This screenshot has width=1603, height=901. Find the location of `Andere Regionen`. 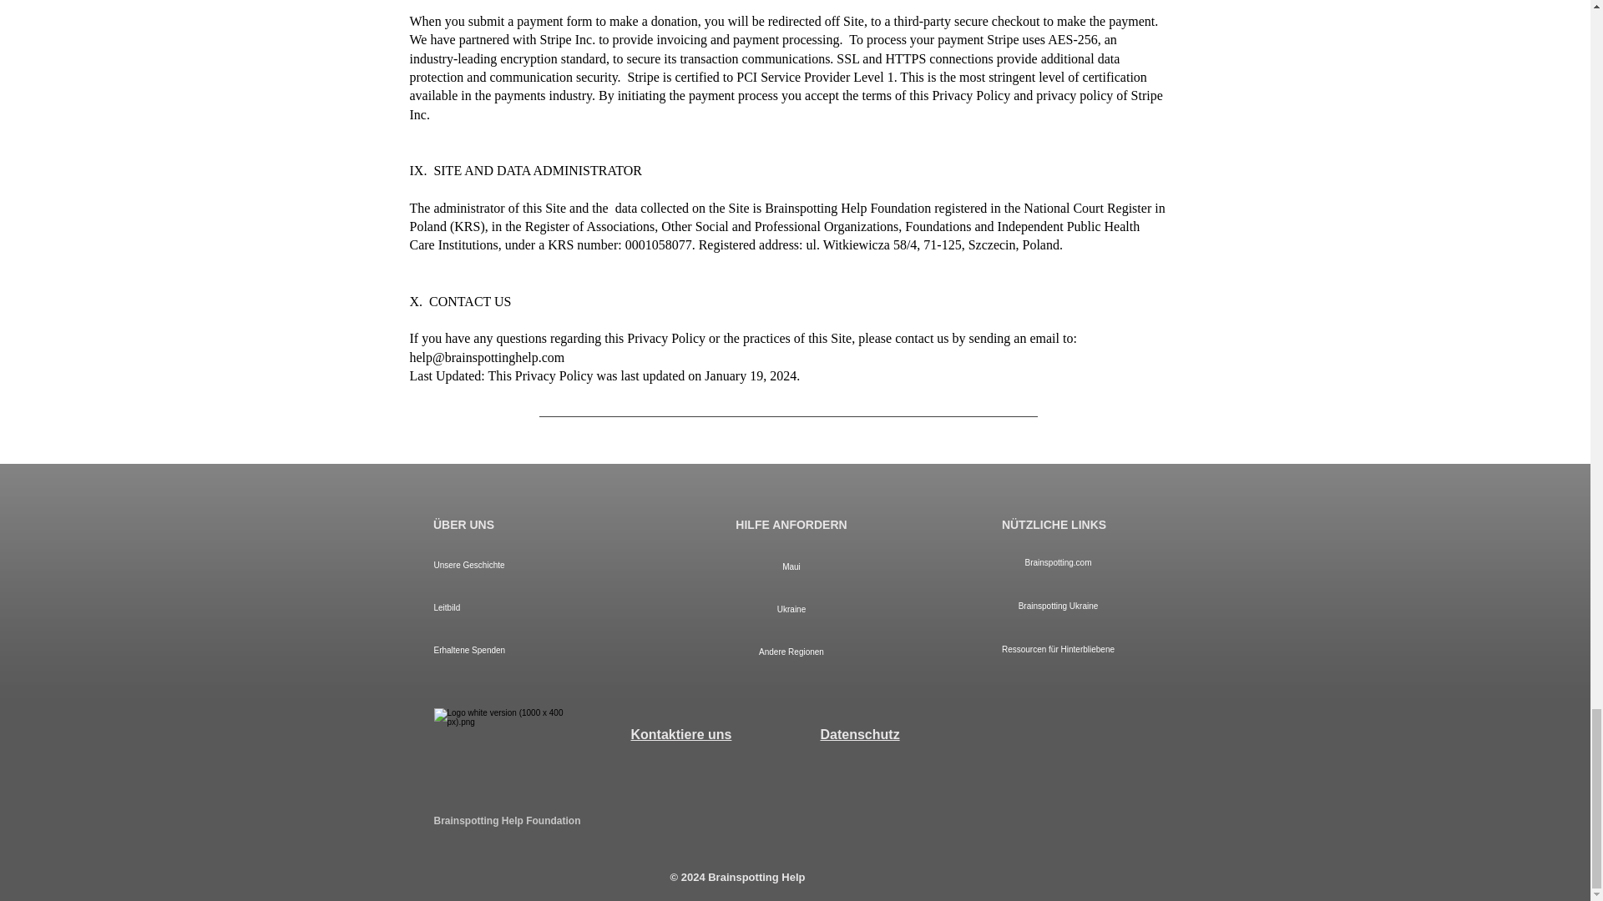

Andere Regionen is located at coordinates (791, 652).